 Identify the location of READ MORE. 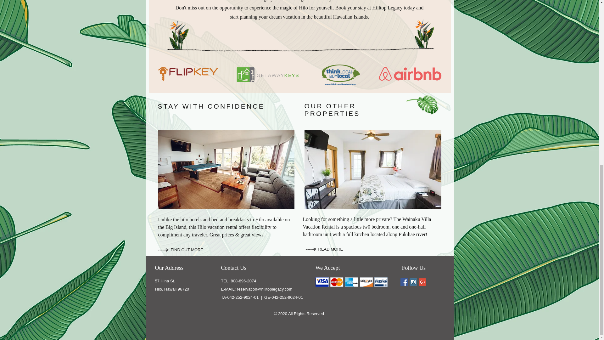
(337, 249).